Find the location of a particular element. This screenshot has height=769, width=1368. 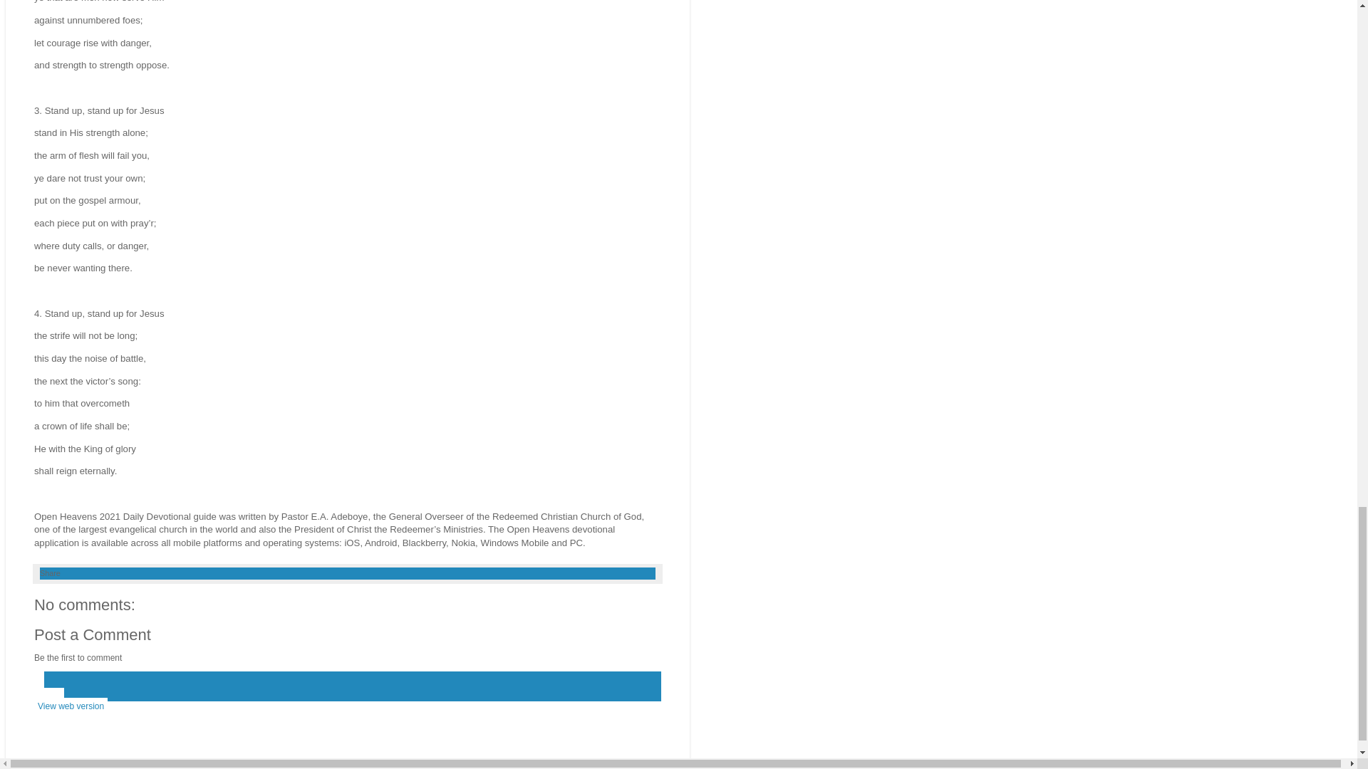

Home is located at coordinates (49, 696).